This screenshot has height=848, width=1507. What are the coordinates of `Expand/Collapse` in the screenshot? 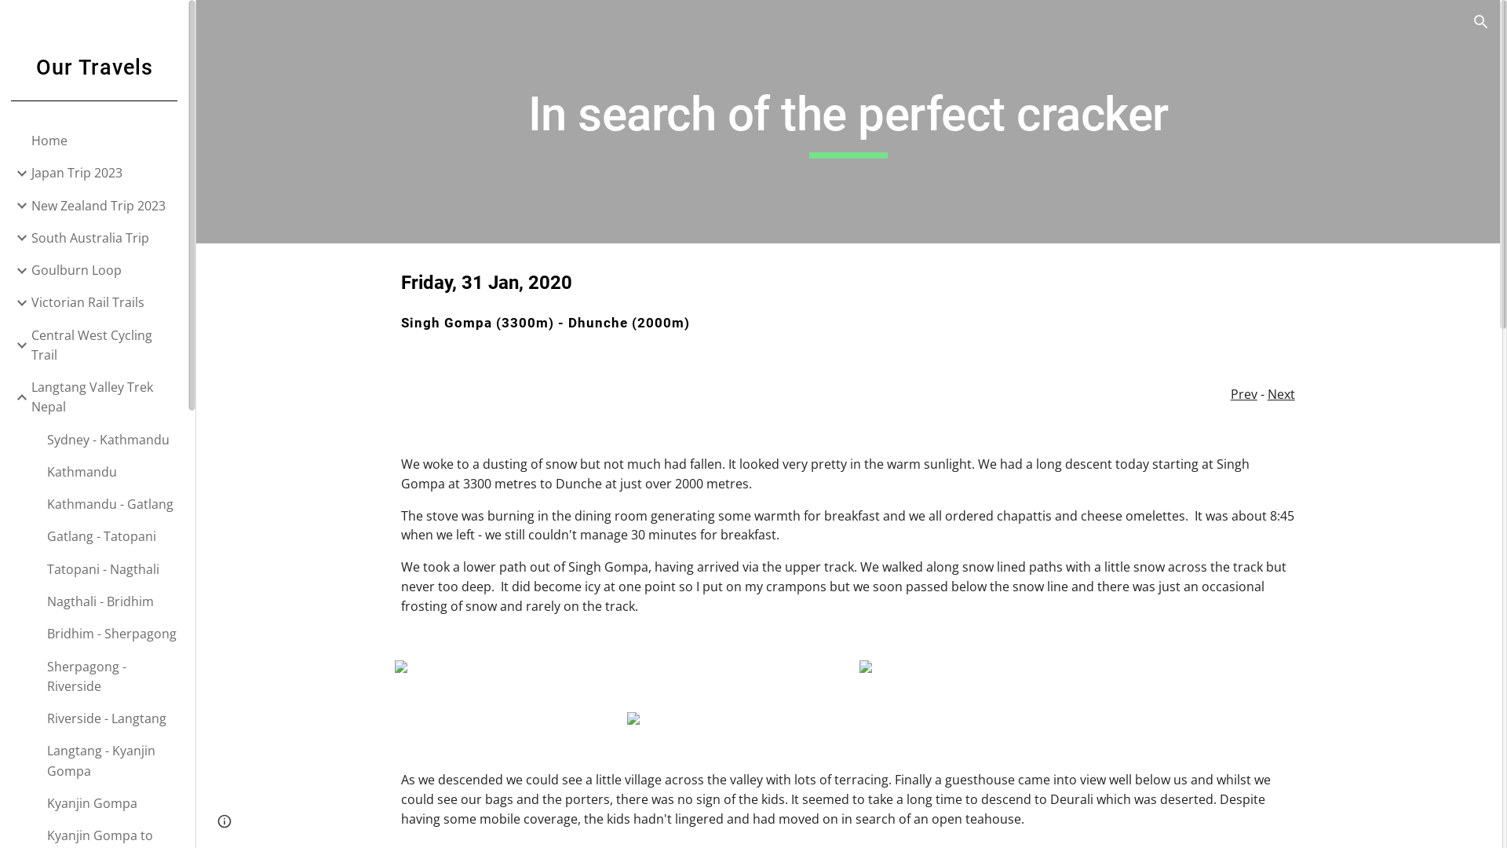 It's located at (17, 397).